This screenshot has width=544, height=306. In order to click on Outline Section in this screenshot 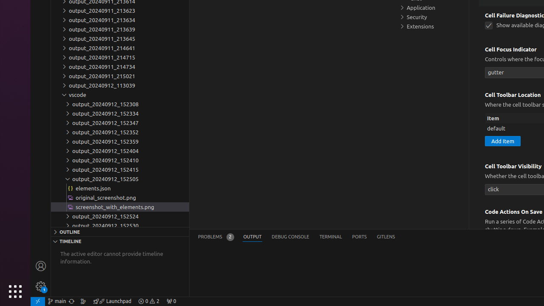, I will do `click(120, 232)`.